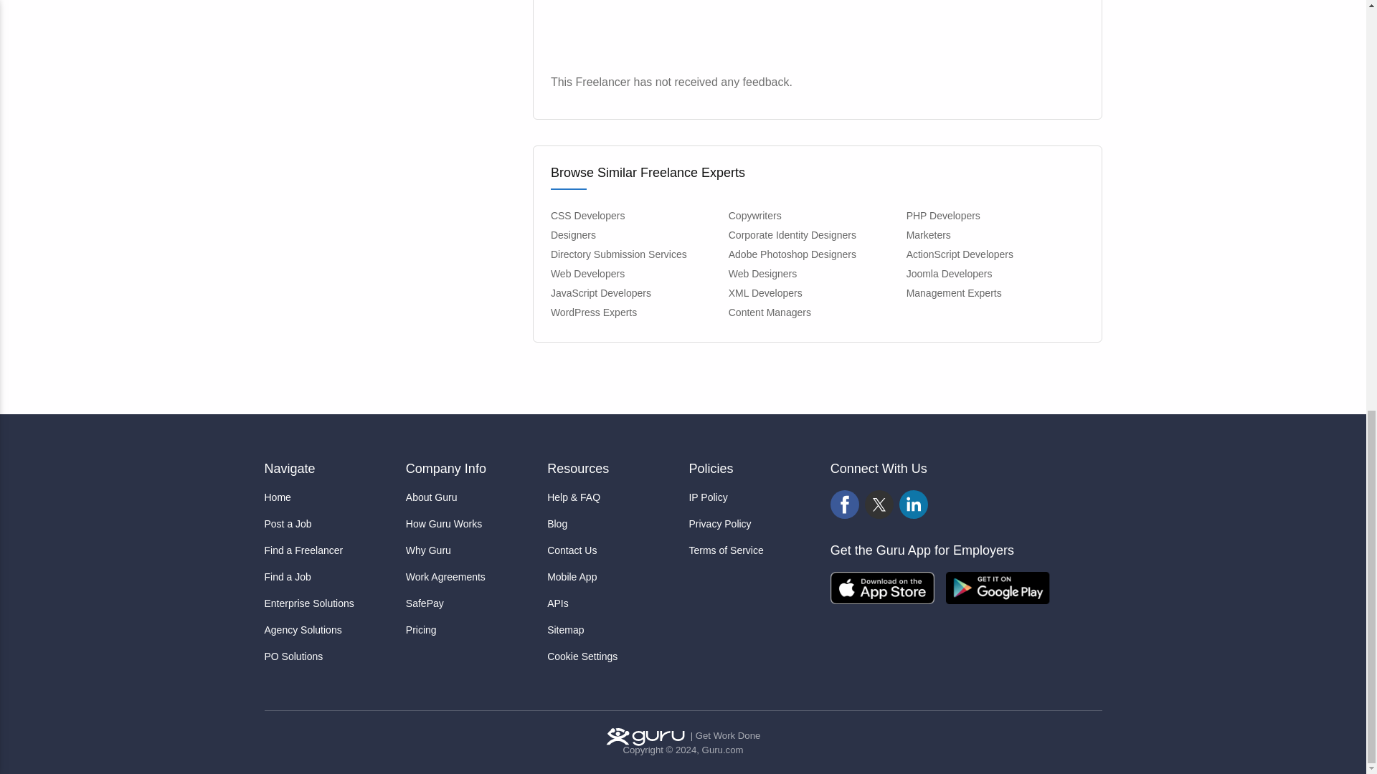  What do you see at coordinates (328, 497) in the screenshot?
I see `Home` at bounding box center [328, 497].